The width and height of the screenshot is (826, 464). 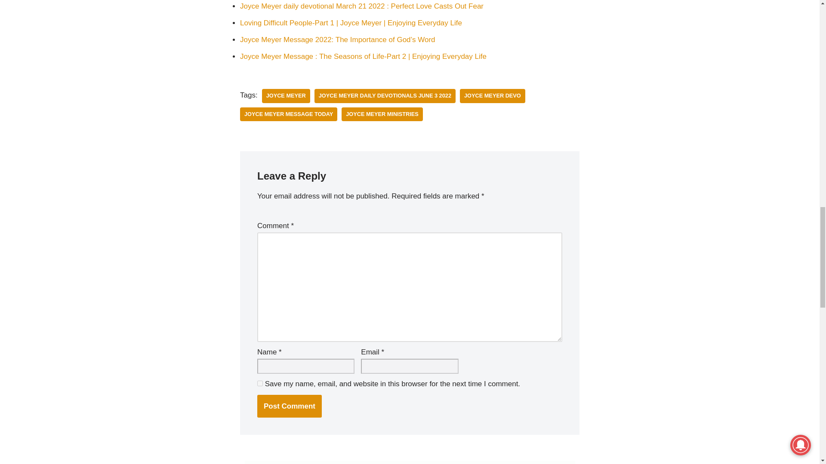 What do you see at coordinates (385, 96) in the screenshot?
I see `Joyce Meyer Daily Devotionals June 3 2022` at bounding box center [385, 96].